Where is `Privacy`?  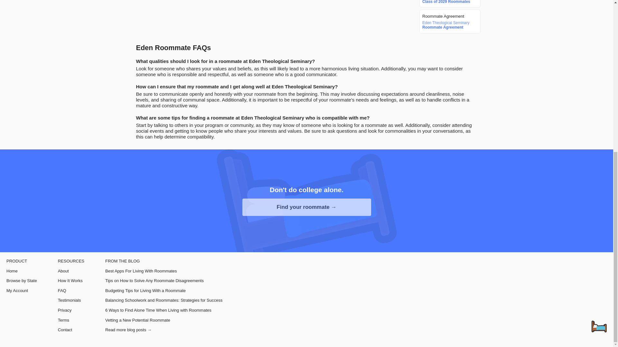
Privacy is located at coordinates (71, 310).